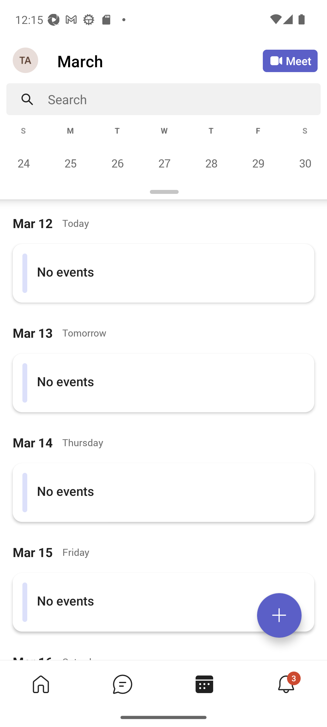  I want to click on Meet Meet now or join with an ID, so click(290, 61).